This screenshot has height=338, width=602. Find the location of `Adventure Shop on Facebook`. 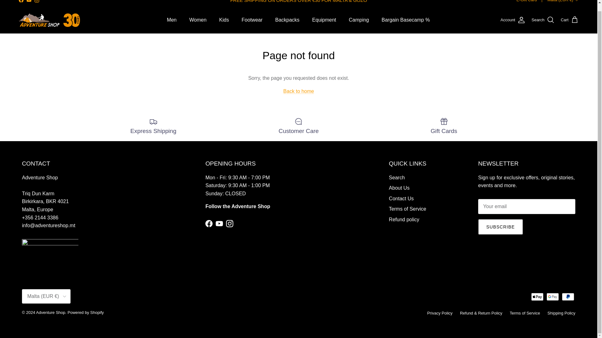

Adventure Shop on Facebook is located at coordinates (209, 223).